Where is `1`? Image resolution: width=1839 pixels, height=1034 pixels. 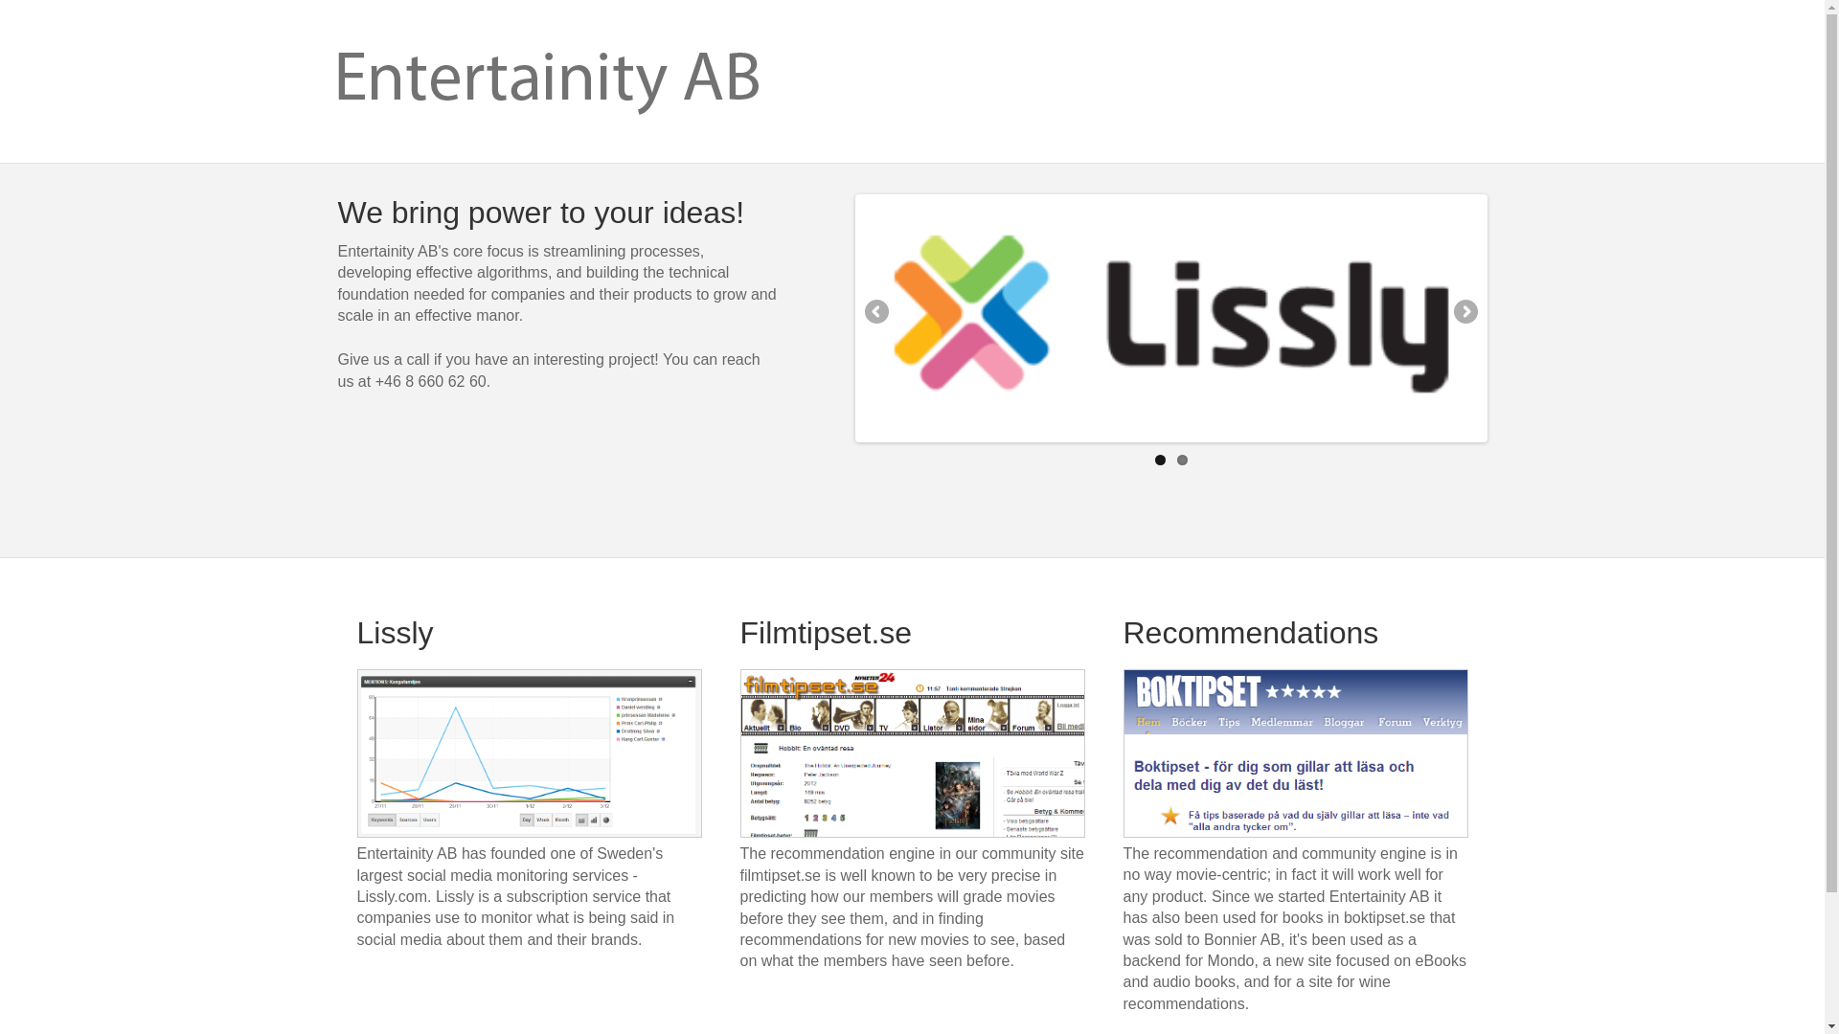 1 is located at coordinates (1160, 460).